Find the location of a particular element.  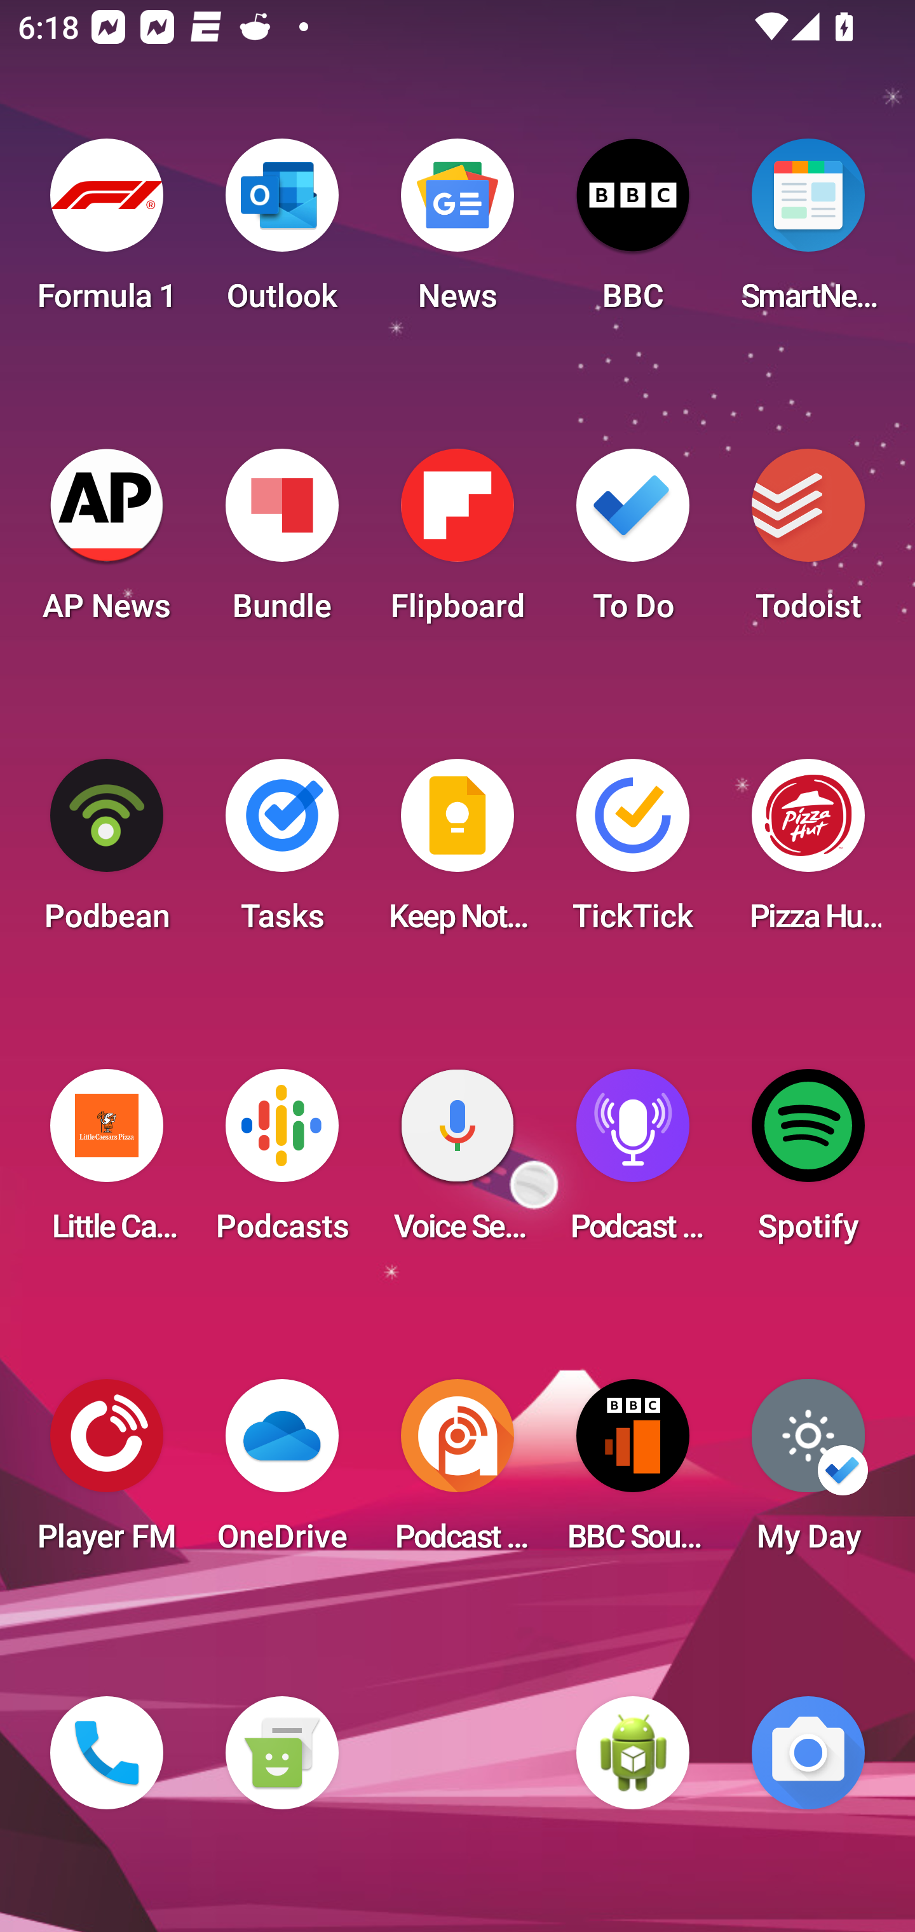

WebView Browser Tester is located at coordinates (633, 1753).